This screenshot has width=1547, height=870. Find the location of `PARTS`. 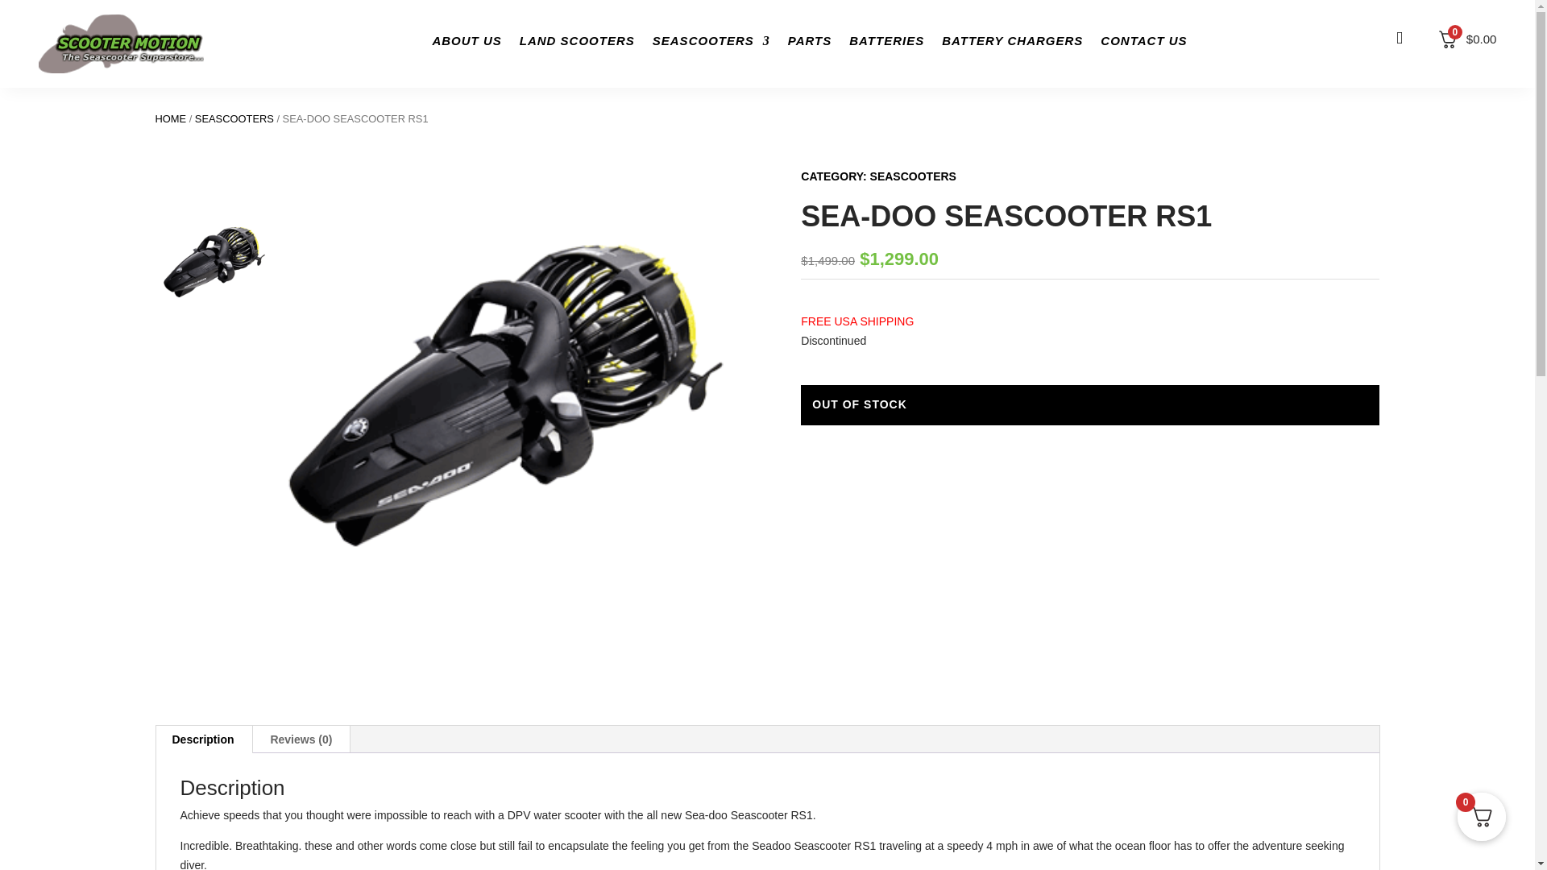

PARTS is located at coordinates (809, 43).